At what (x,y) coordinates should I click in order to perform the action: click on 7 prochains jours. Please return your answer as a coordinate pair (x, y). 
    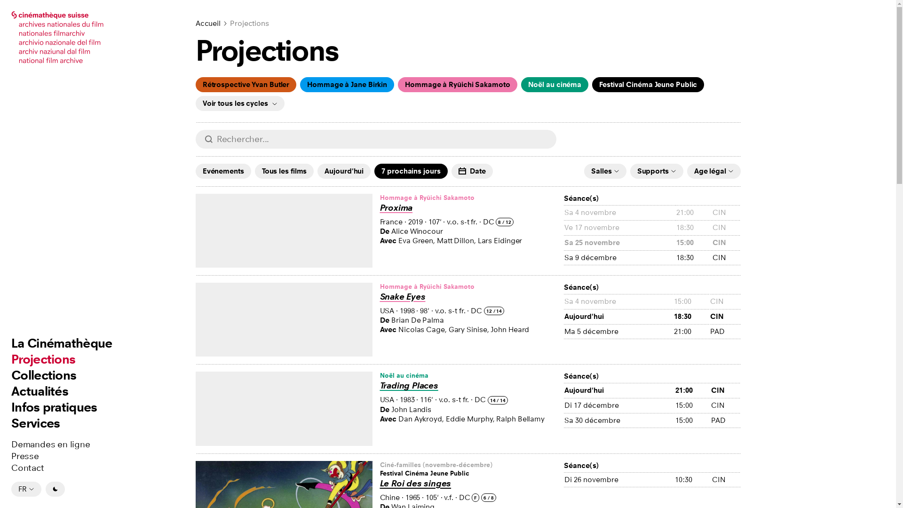
    Looking at the image, I should click on (411, 171).